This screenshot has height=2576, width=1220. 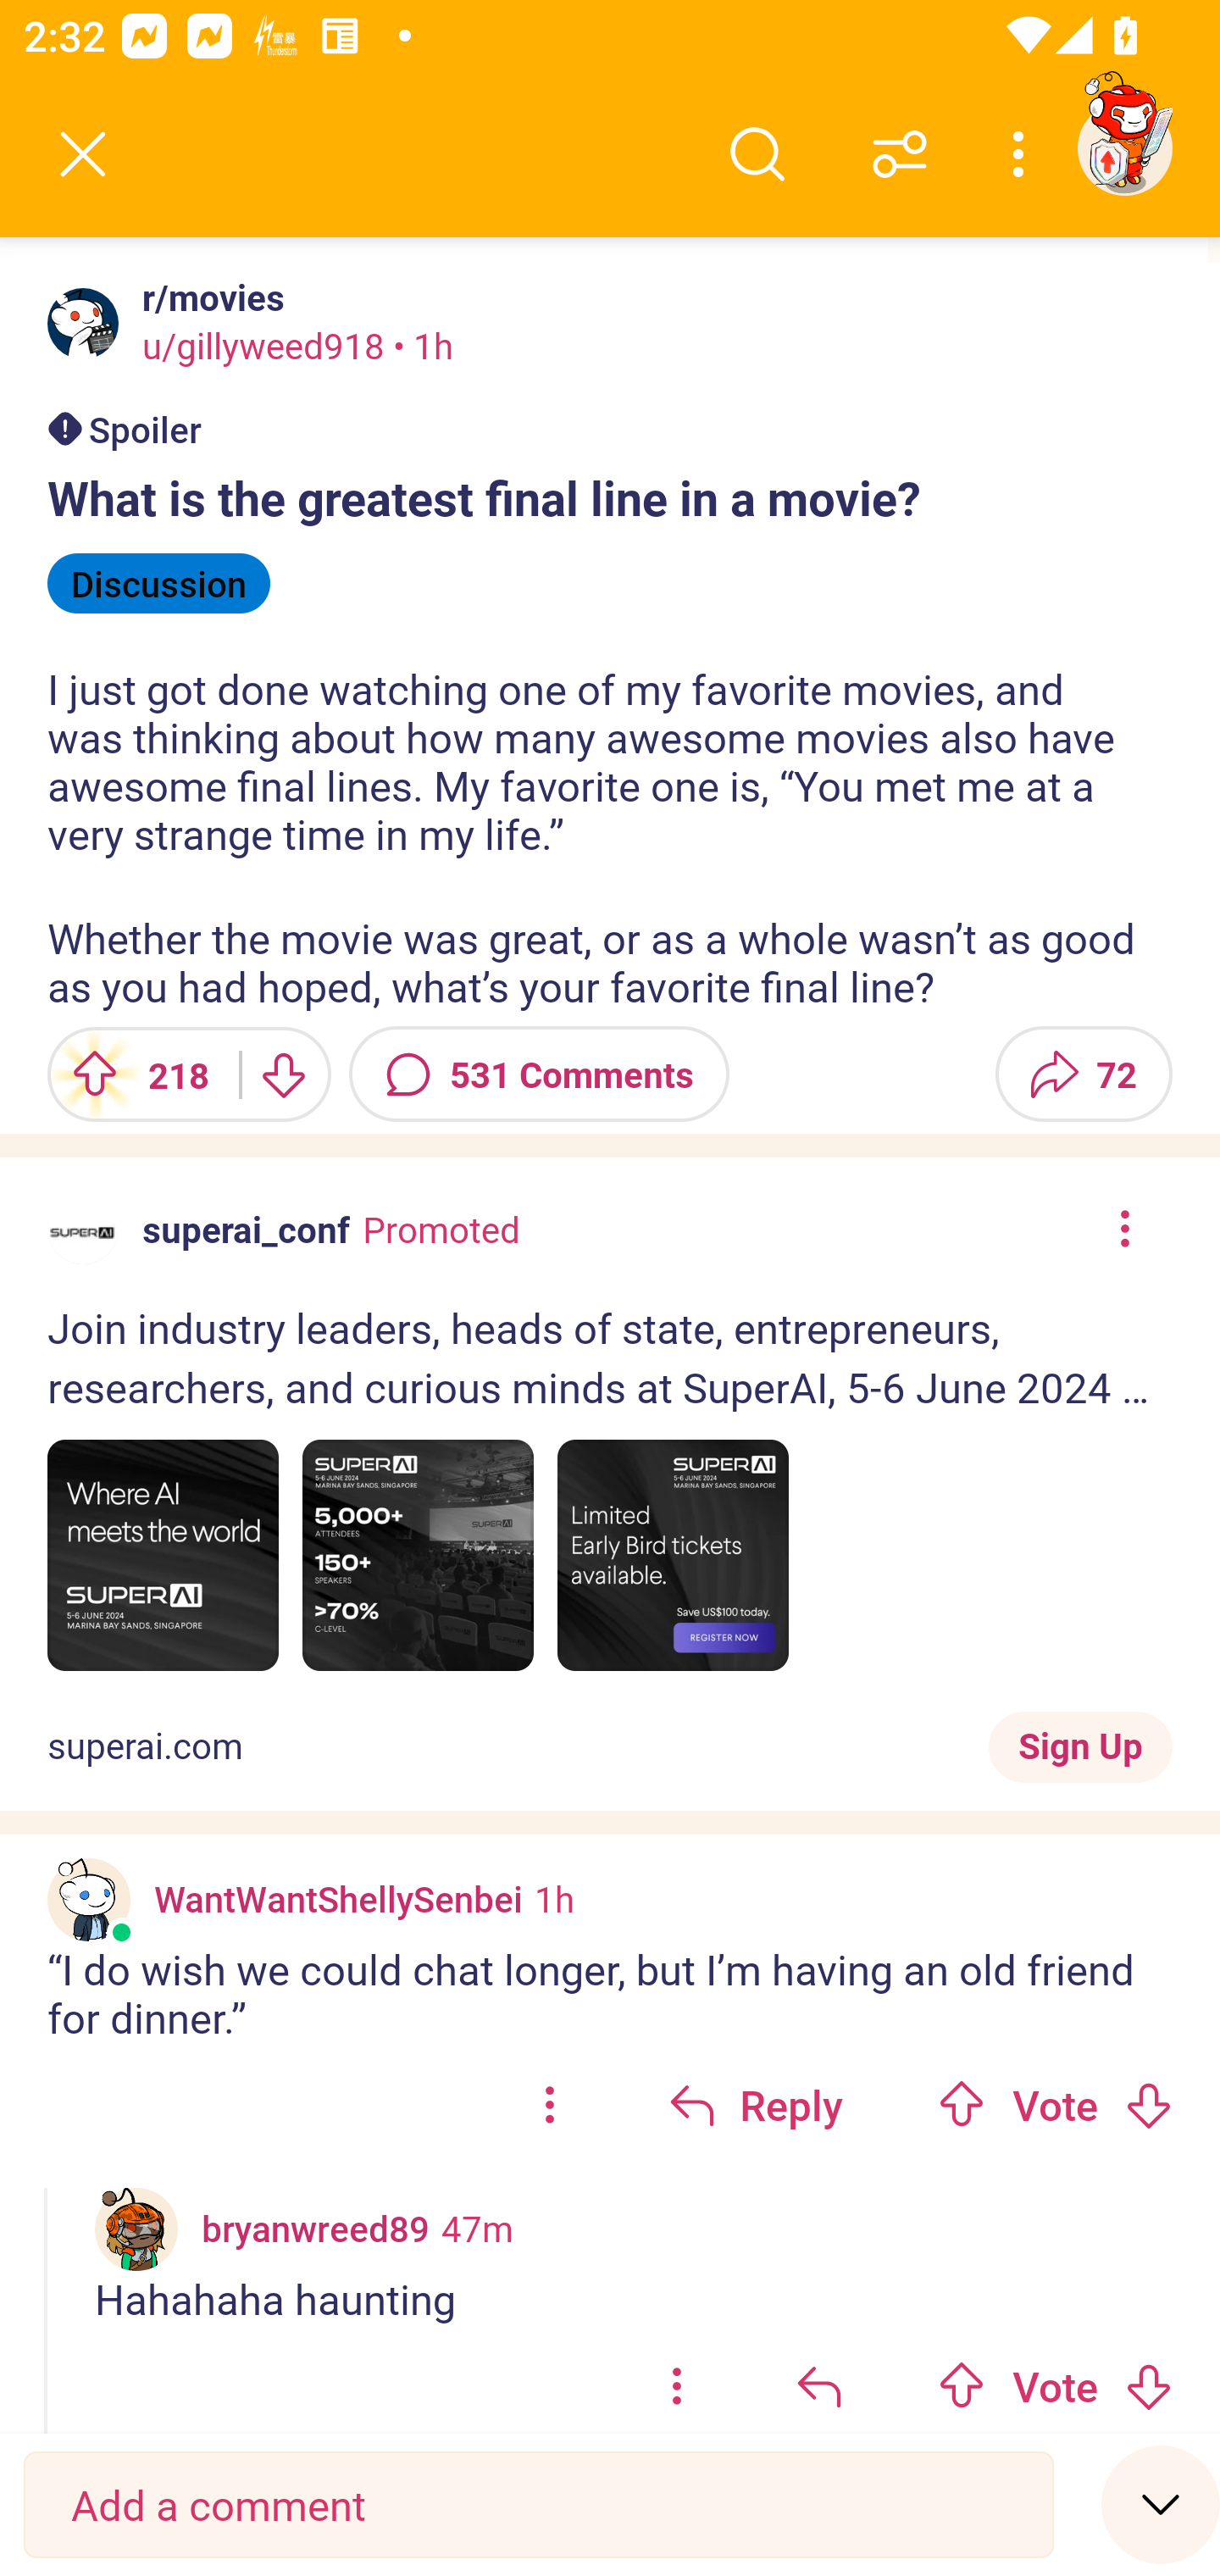 I want to click on Hahahaha haunting, so click(x=634, y=2299).